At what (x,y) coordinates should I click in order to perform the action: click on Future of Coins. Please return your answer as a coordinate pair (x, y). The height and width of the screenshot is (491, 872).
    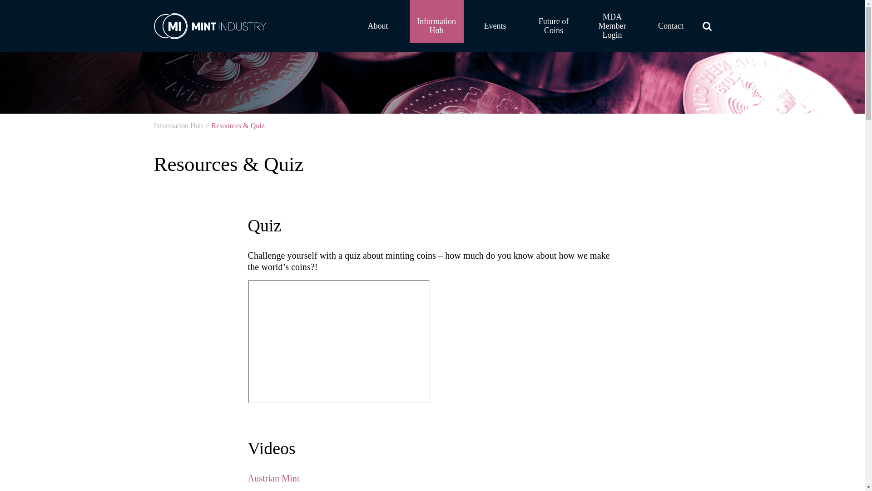
    Looking at the image, I should click on (554, 22).